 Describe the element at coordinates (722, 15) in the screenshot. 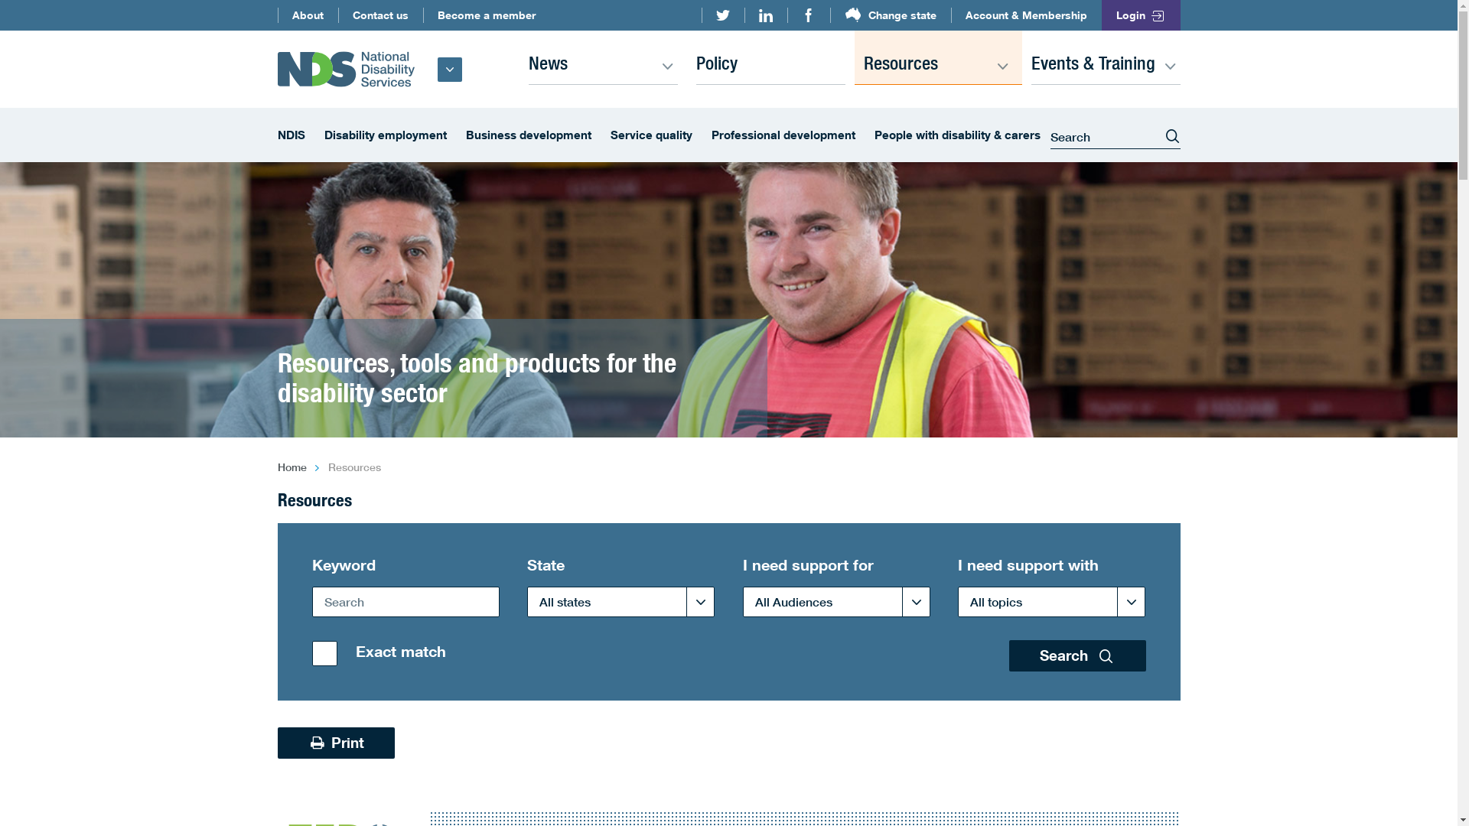

I see `Twitter` at that location.